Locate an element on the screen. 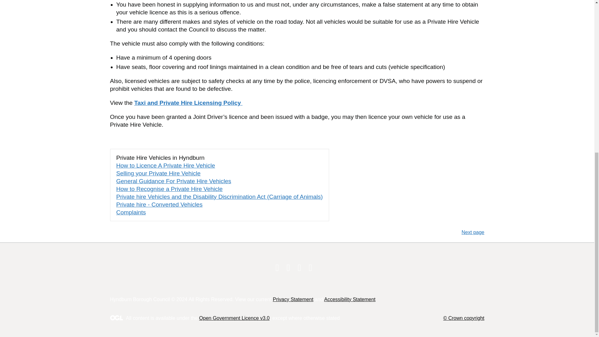 The image size is (599, 337). Complaints is located at coordinates (131, 212).